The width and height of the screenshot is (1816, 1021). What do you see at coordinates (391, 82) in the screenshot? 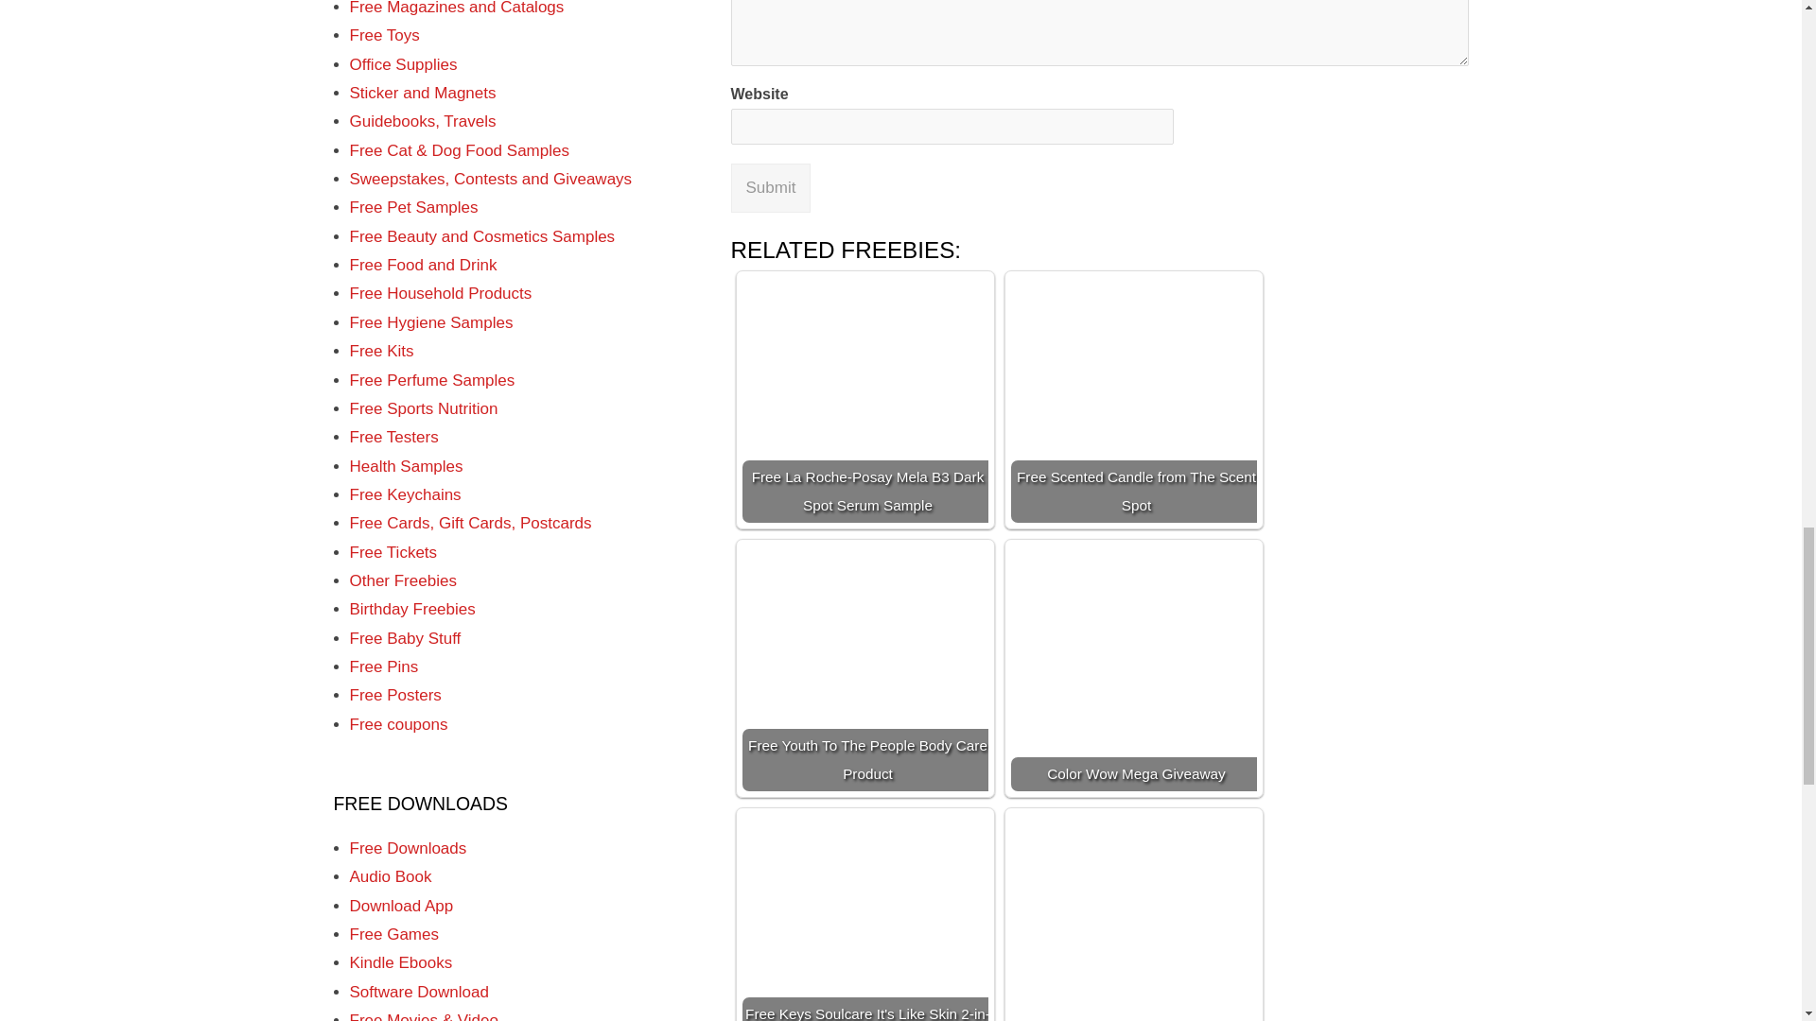
I see `Free Books` at bounding box center [391, 82].